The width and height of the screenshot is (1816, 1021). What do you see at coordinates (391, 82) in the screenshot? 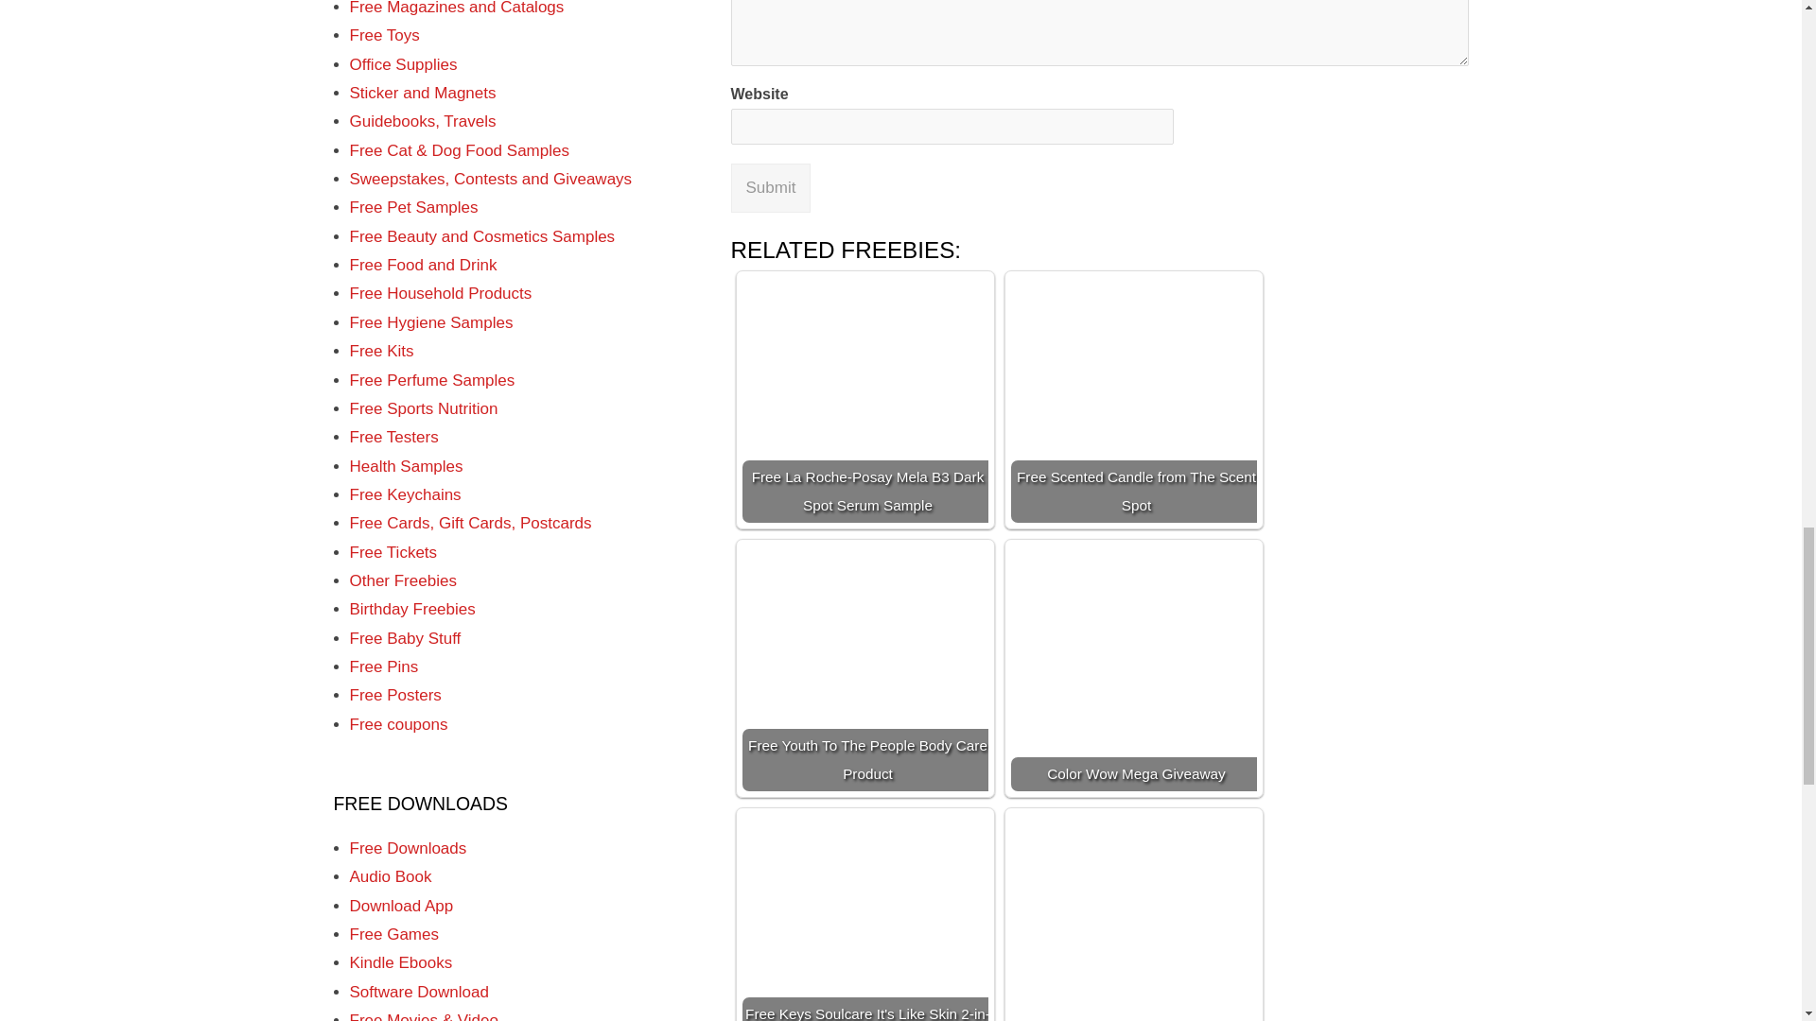
I see `Free Books` at bounding box center [391, 82].